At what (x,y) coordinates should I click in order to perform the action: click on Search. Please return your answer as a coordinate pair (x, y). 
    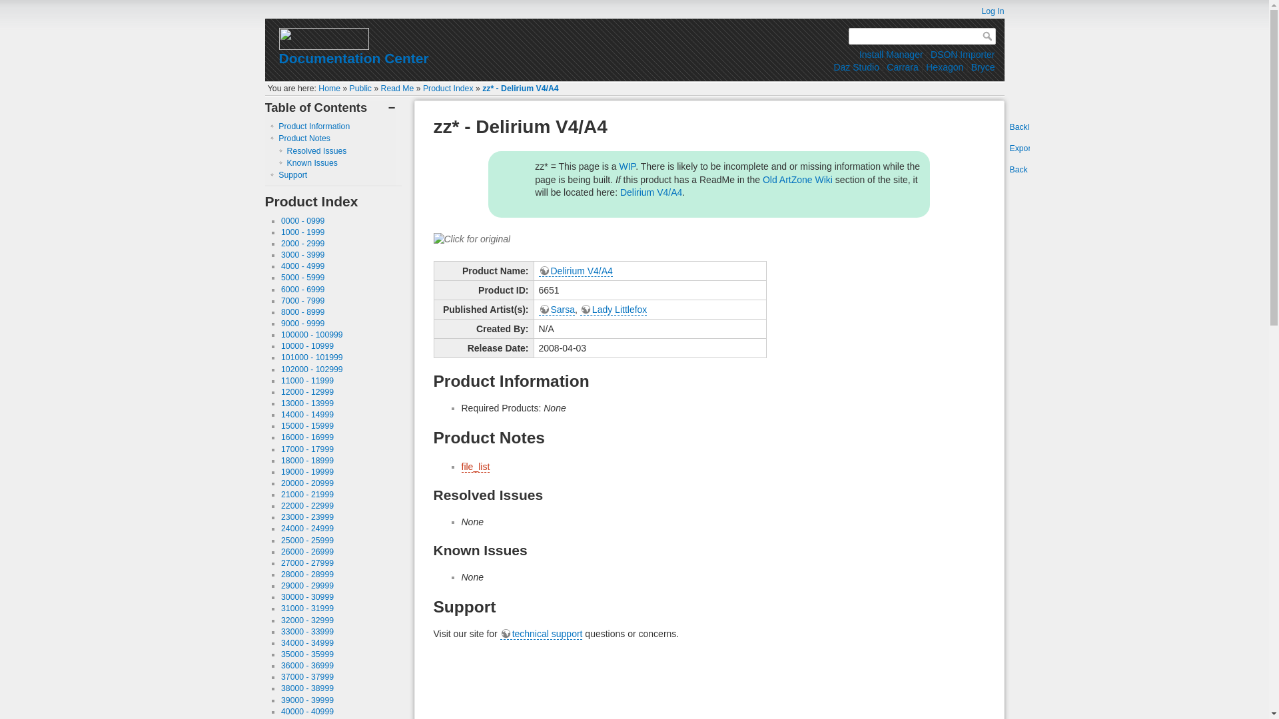
    Looking at the image, I should click on (989, 36).